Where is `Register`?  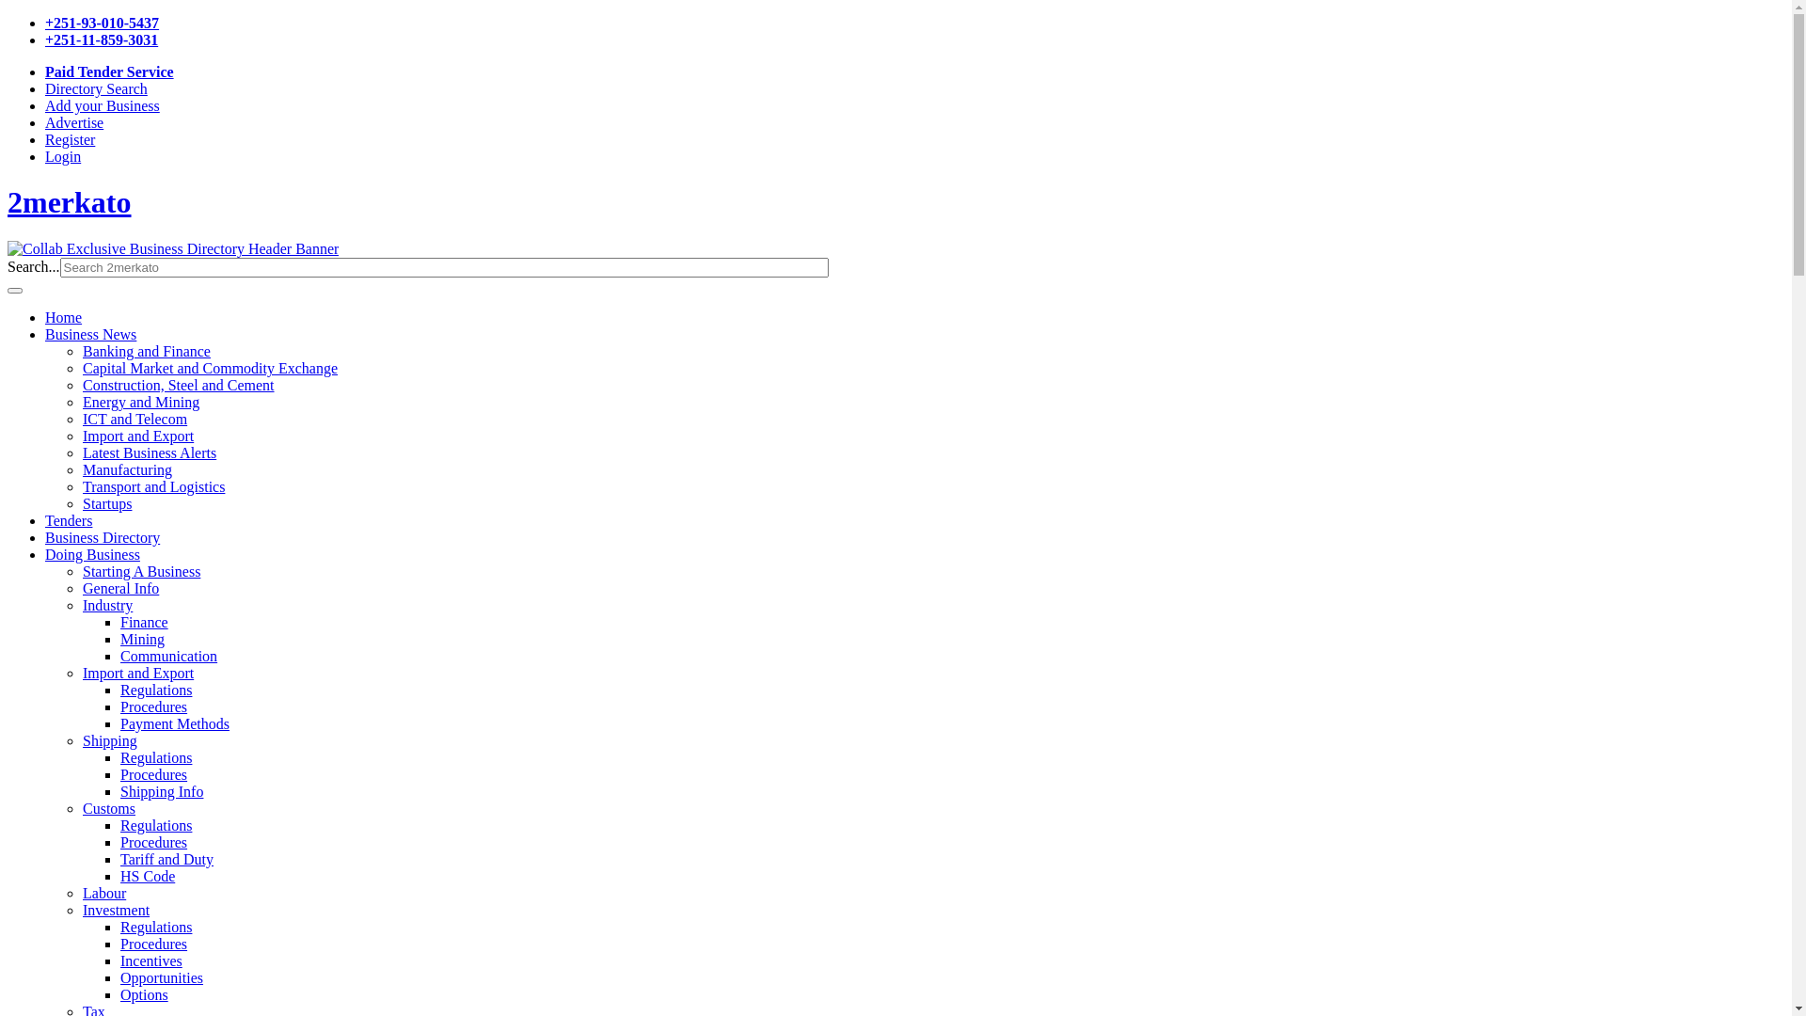
Register is located at coordinates (70, 139).